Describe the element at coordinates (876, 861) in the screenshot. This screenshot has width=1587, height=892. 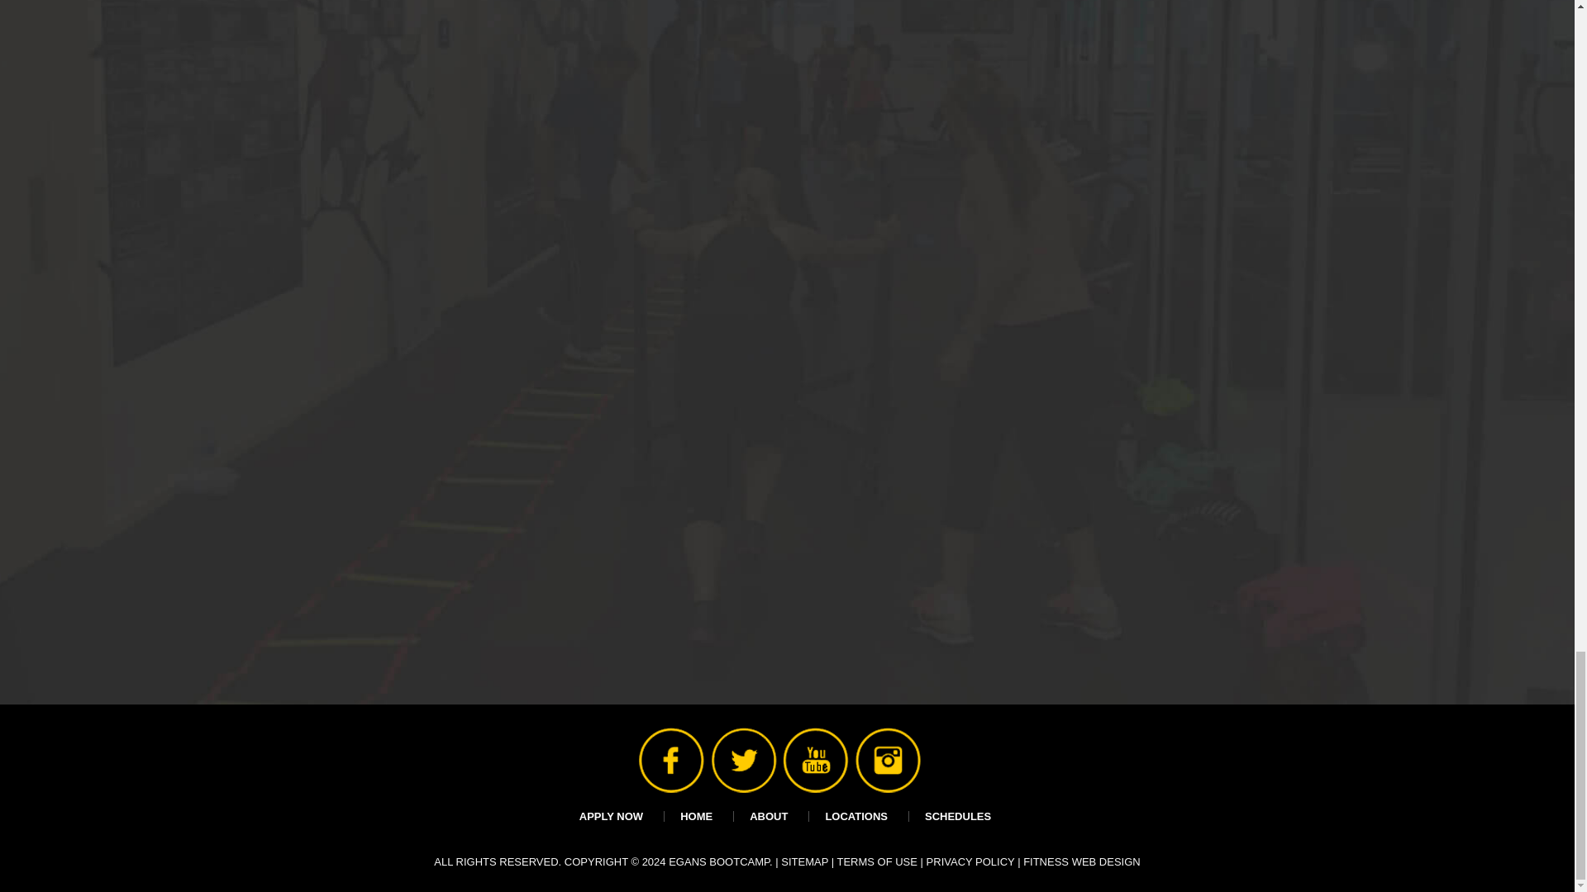
I see `TERMS OF USE` at that location.